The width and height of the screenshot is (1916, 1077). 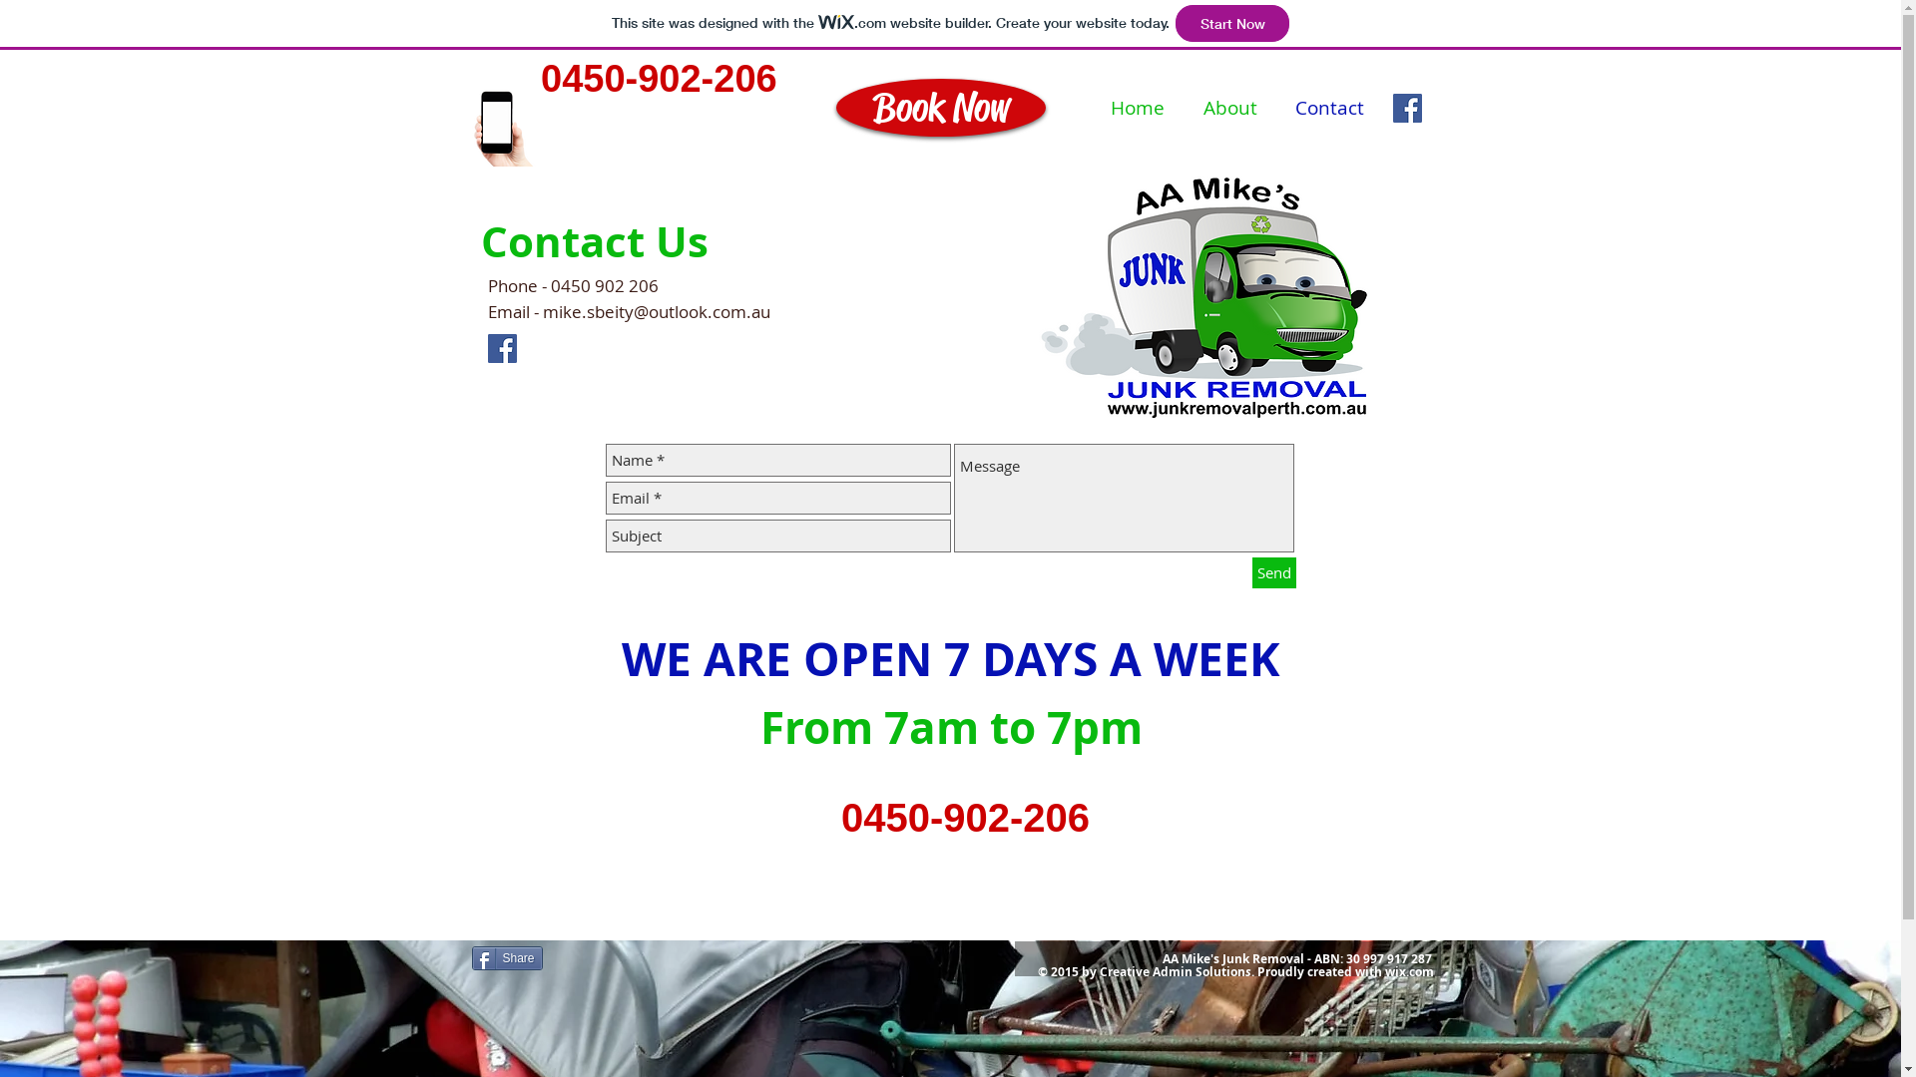 What do you see at coordinates (699, 117) in the screenshot?
I see `Embedded Content` at bounding box center [699, 117].